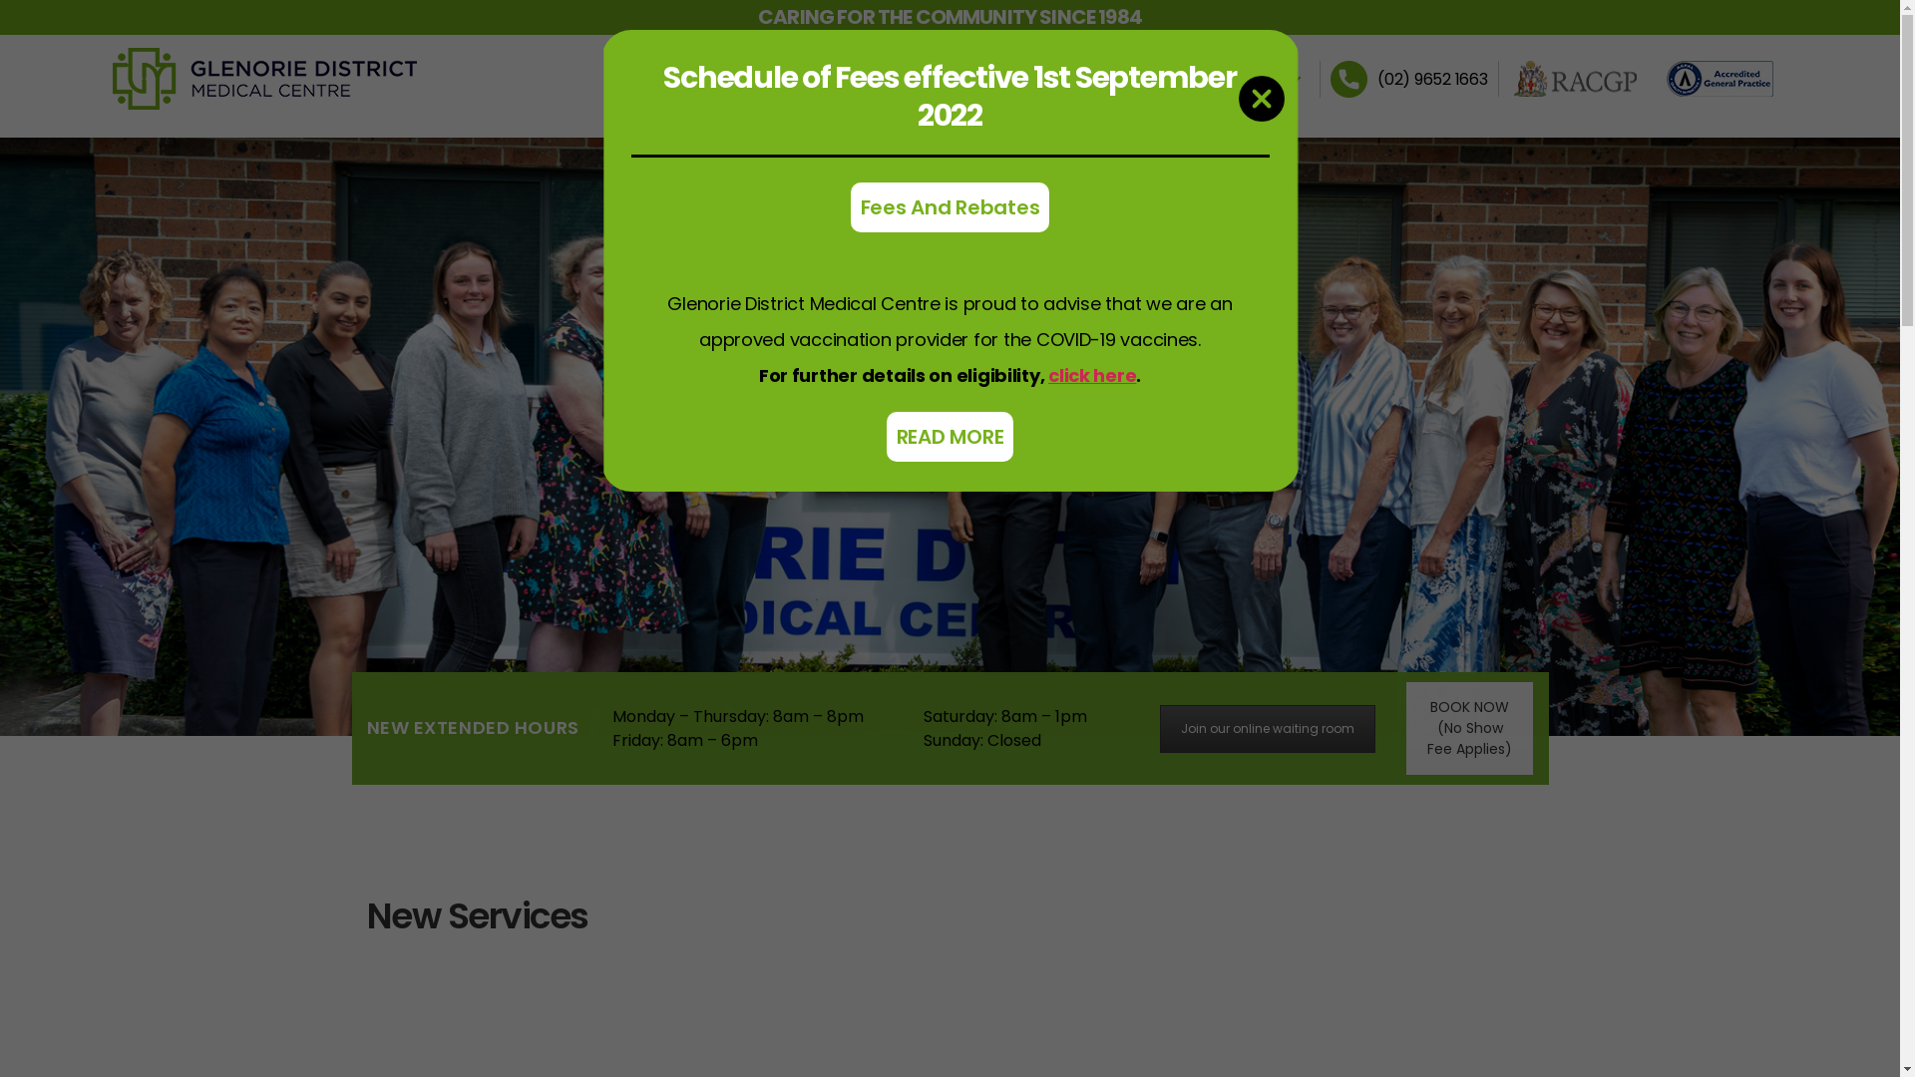  Describe the element at coordinates (1092, 375) in the screenshot. I see `click here` at that location.